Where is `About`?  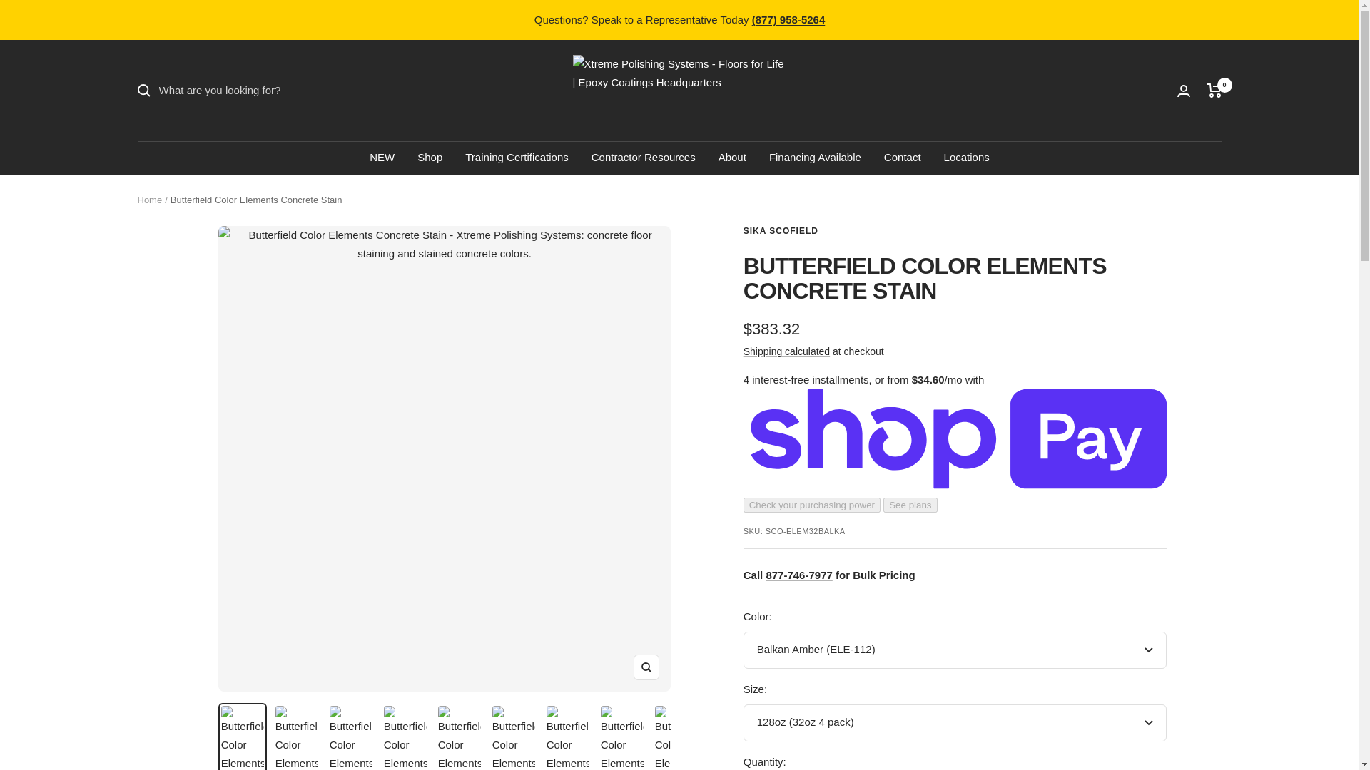 About is located at coordinates (732, 158).